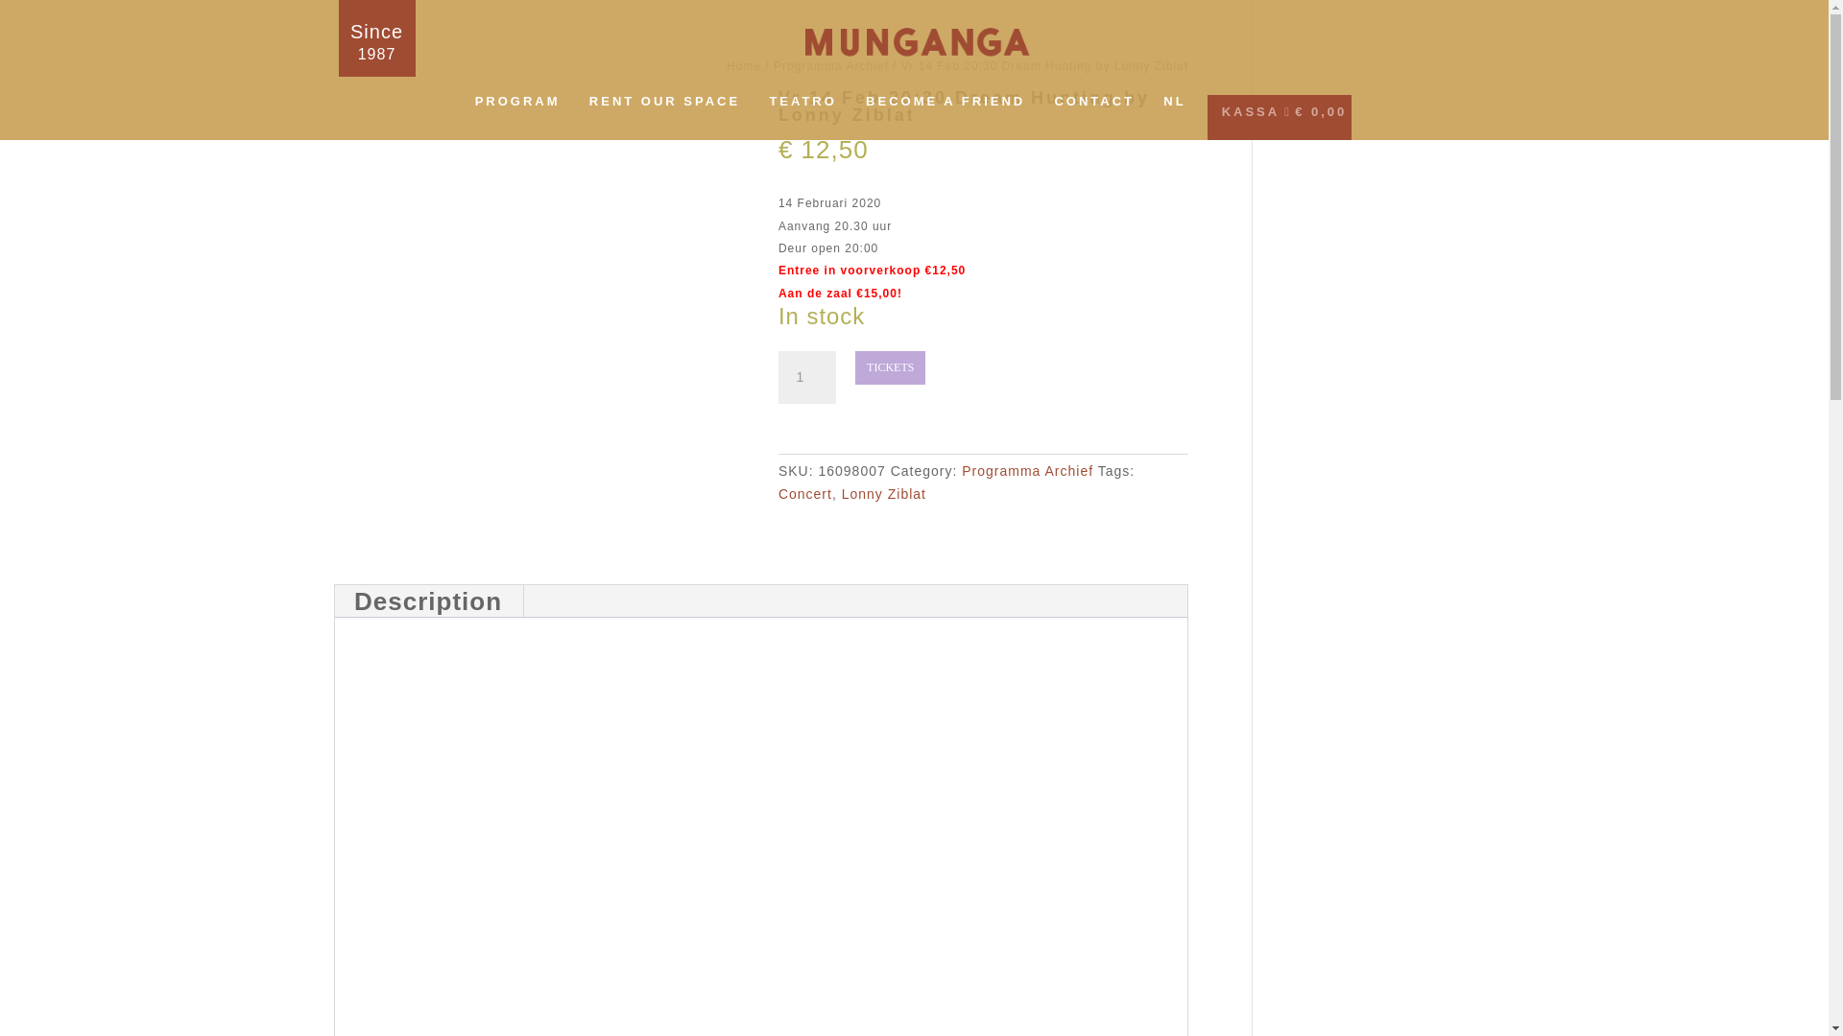 This screenshot has width=1843, height=1036. I want to click on Concert, so click(804, 493).